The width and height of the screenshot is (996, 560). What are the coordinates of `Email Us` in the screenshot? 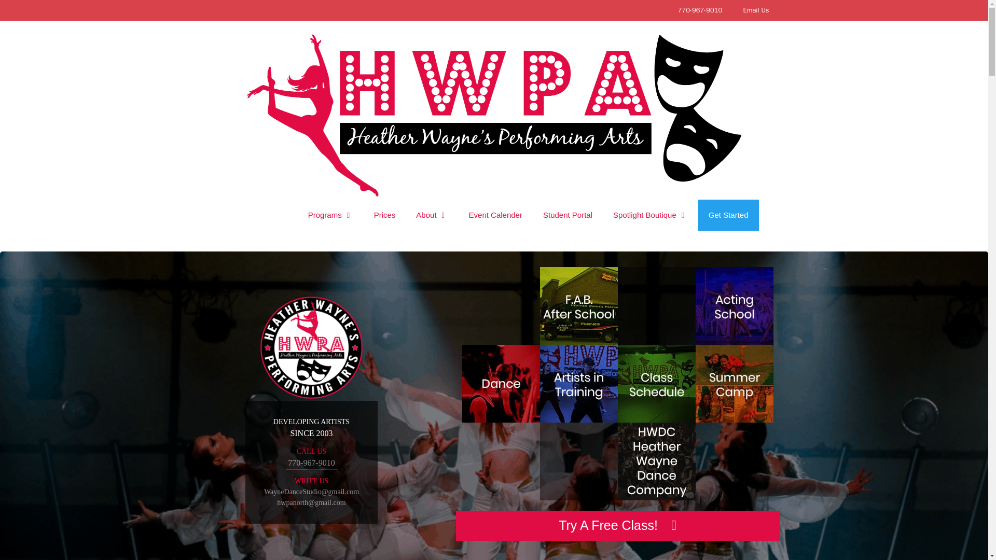 It's located at (755, 10).